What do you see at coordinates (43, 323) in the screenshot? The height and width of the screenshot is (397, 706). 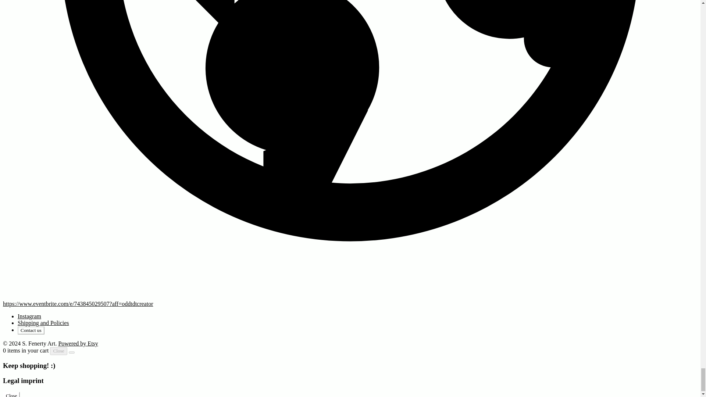 I see `Shipping and Policies` at bounding box center [43, 323].